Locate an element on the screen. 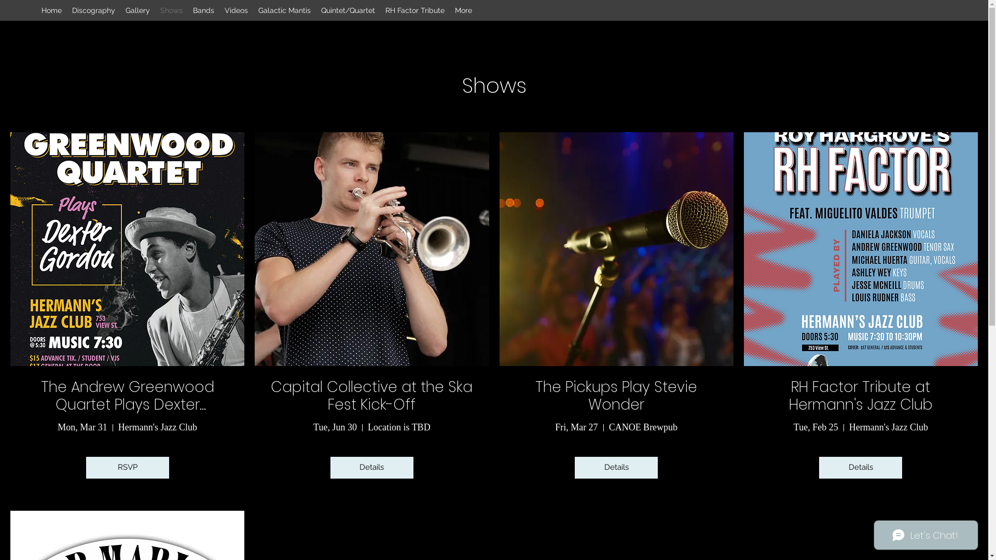  RH Factor Tribute is located at coordinates (415, 10).